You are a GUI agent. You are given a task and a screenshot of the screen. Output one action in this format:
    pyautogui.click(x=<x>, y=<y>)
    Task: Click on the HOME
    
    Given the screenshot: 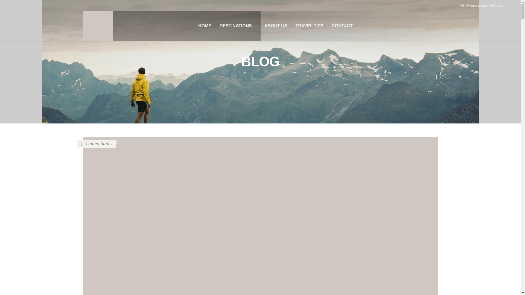 What is the action you would take?
    pyautogui.click(x=205, y=26)
    